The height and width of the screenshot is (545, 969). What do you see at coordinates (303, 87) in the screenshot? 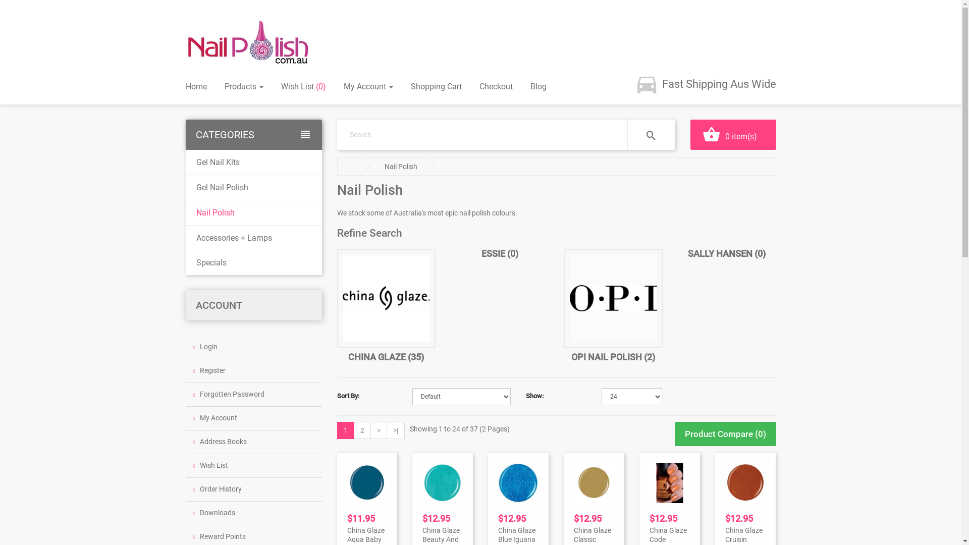
I see `Wish List (0)` at bounding box center [303, 87].